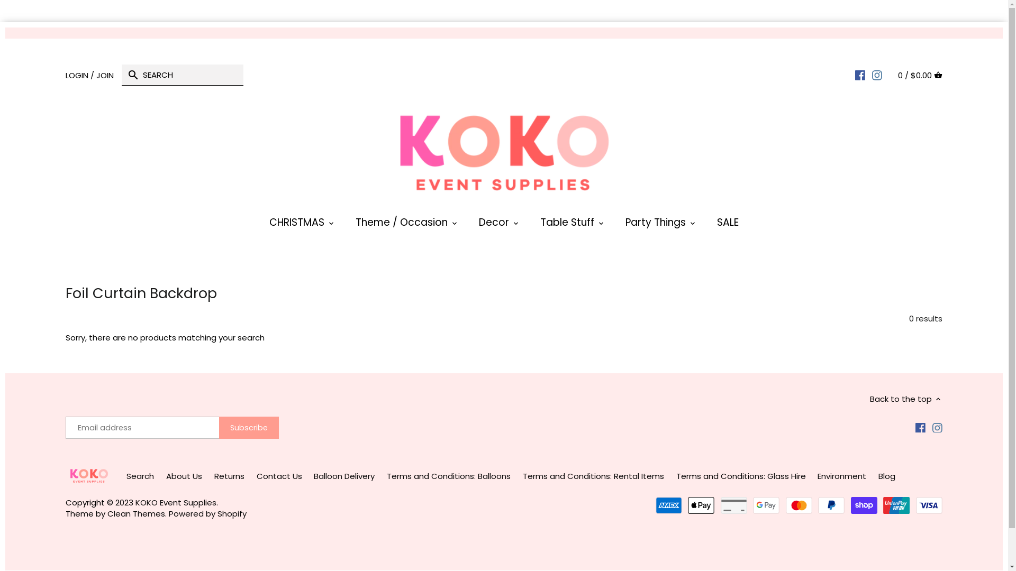 The height and width of the screenshot is (571, 1016). Describe the element at coordinates (920, 75) in the screenshot. I see `0 / $0.00 CART` at that location.